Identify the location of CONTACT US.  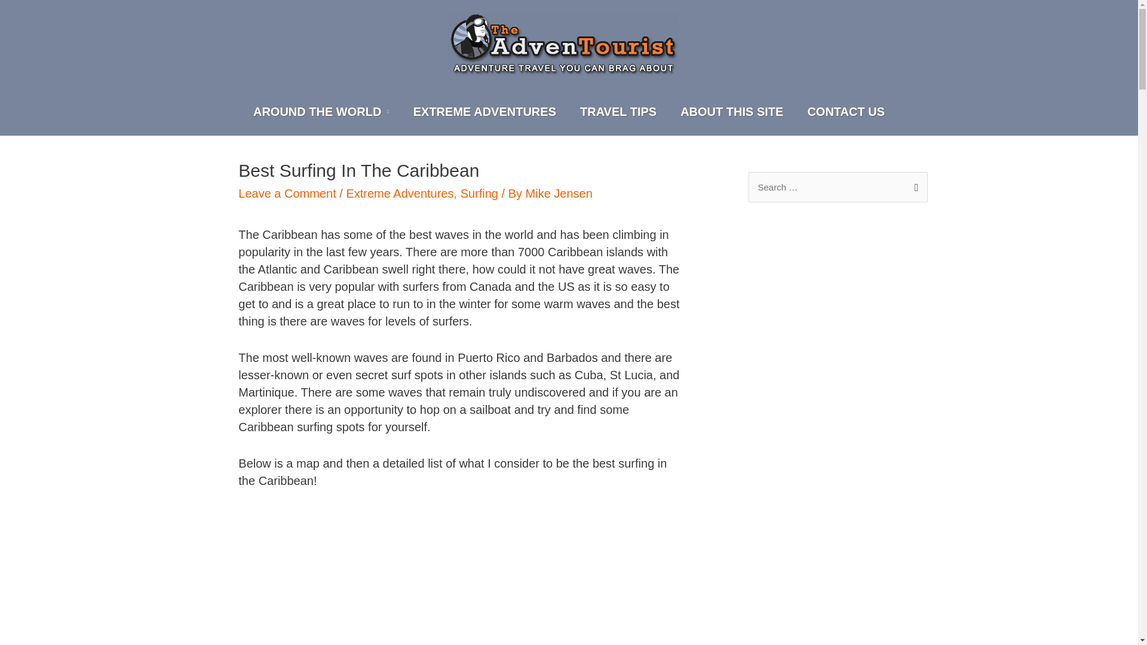
(846, 111).